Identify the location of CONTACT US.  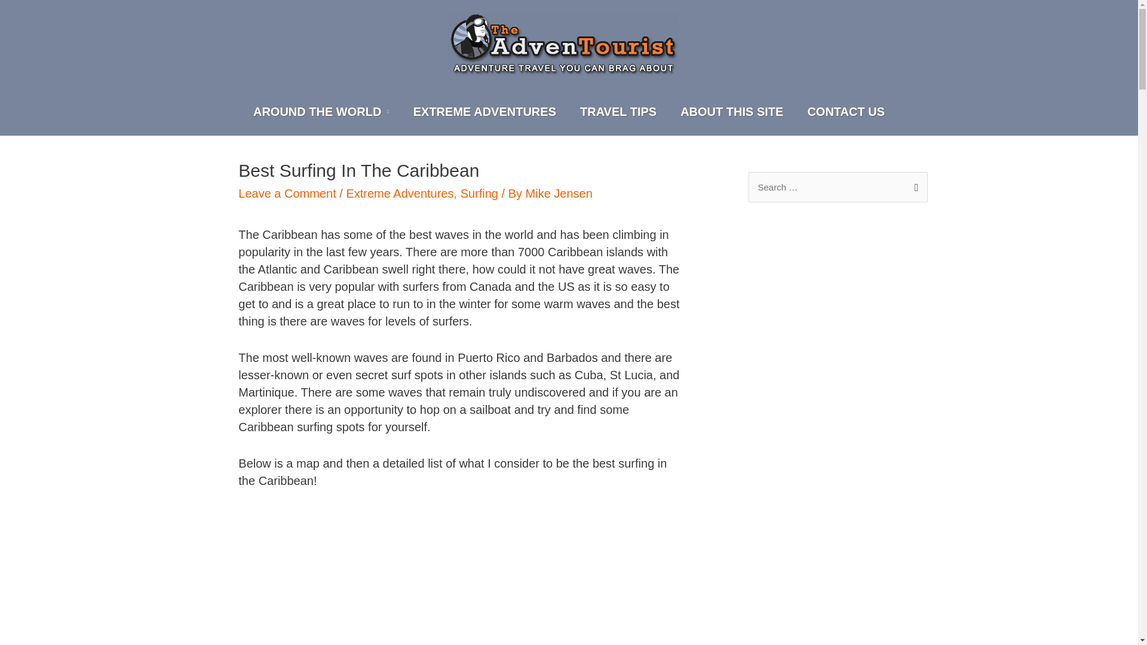
(846, 111).